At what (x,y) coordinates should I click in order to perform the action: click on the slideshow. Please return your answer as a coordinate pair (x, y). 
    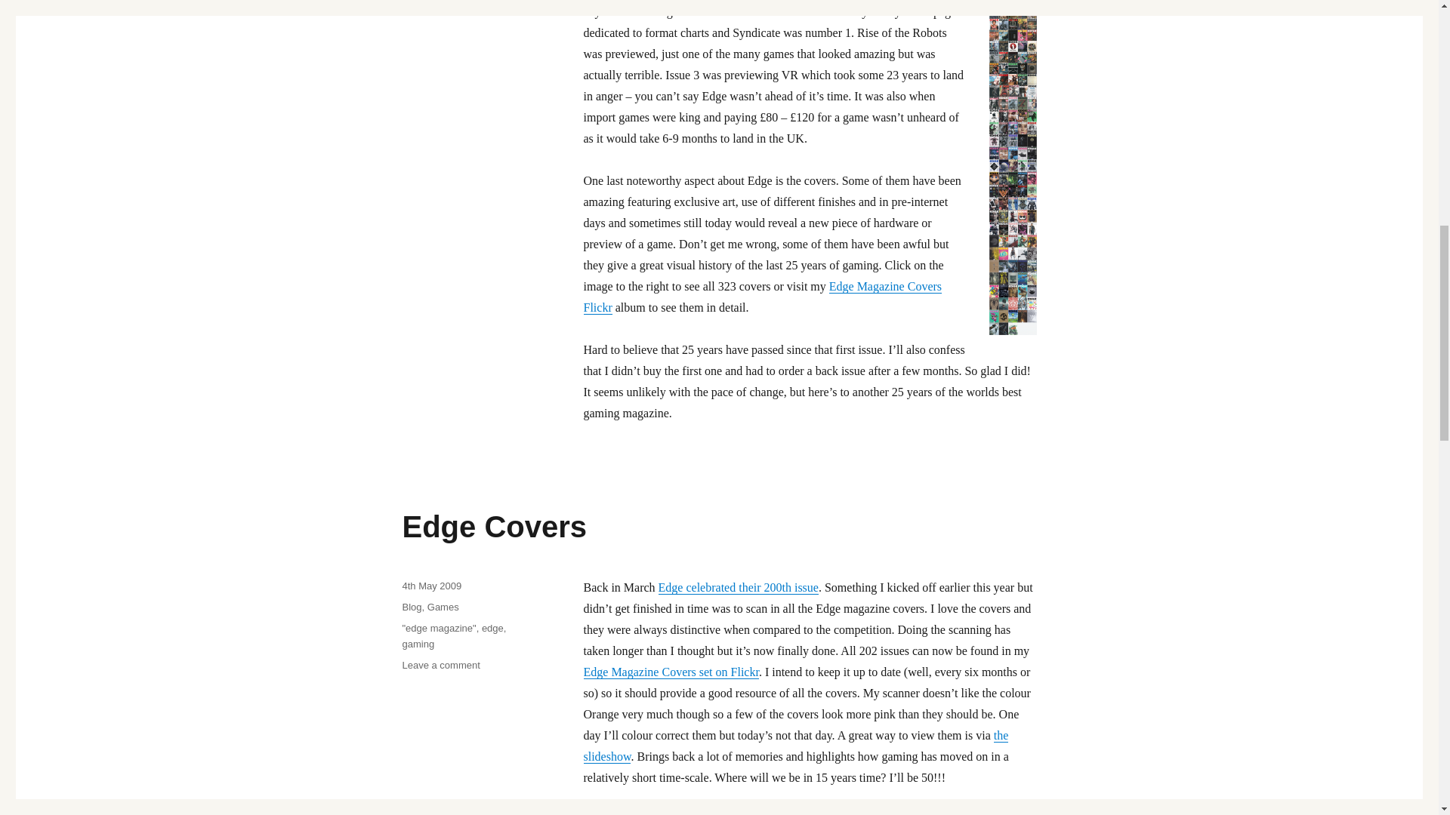
    Looking at the image, I should click on (794, 746).